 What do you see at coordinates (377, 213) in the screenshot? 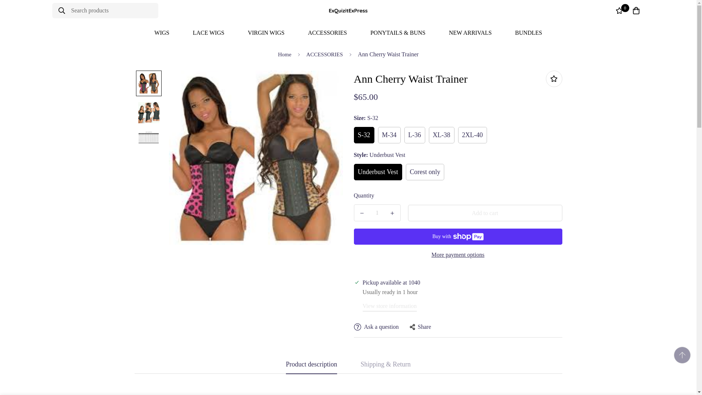
I see `1` at bounding box center [377, 213].